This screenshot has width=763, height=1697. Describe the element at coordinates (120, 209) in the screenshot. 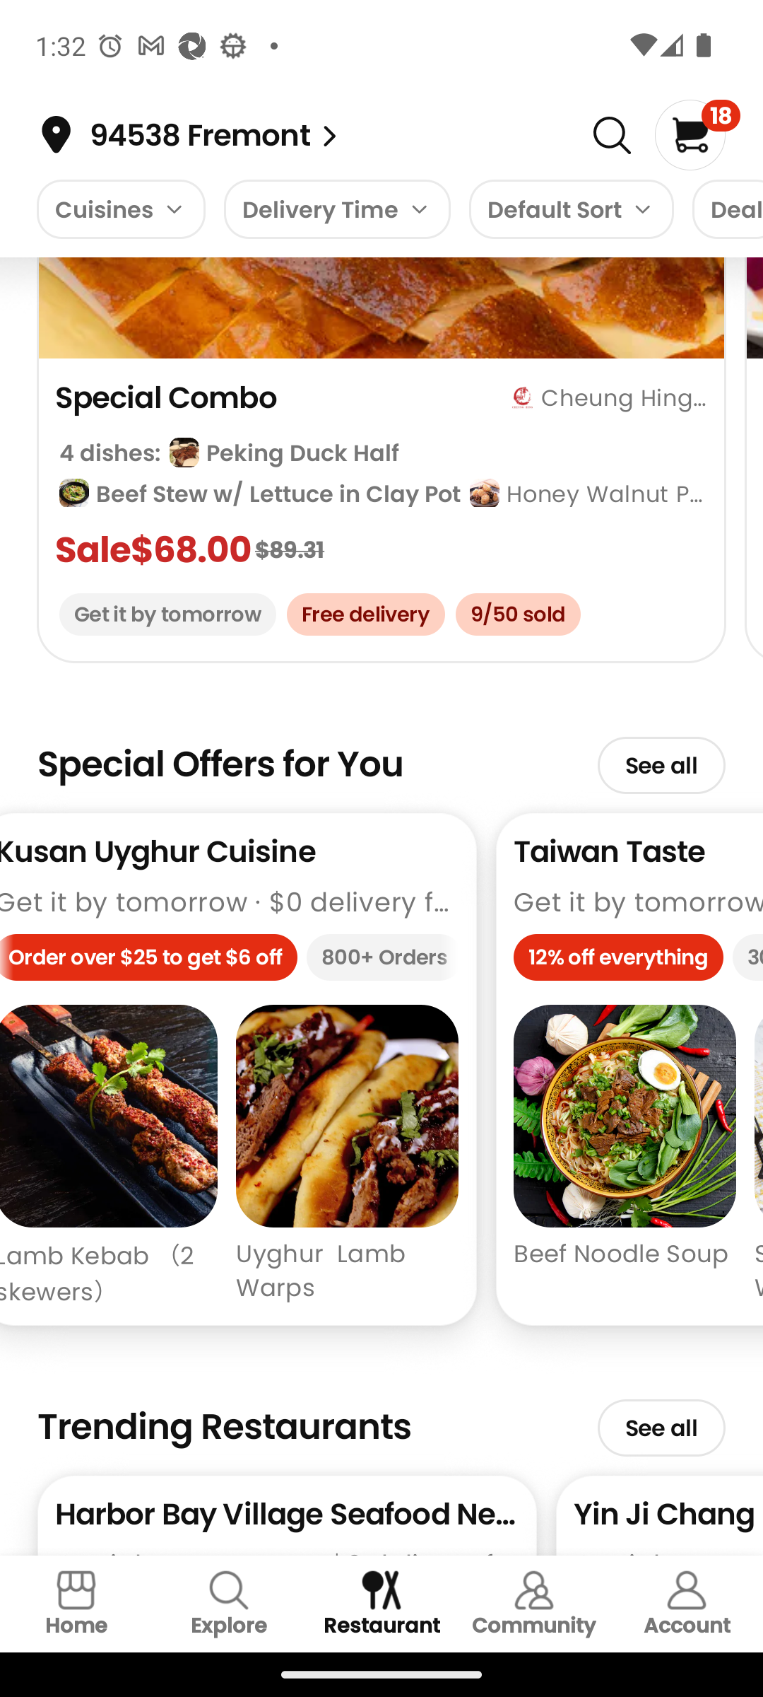

I see `Cuisines Image` at that location.